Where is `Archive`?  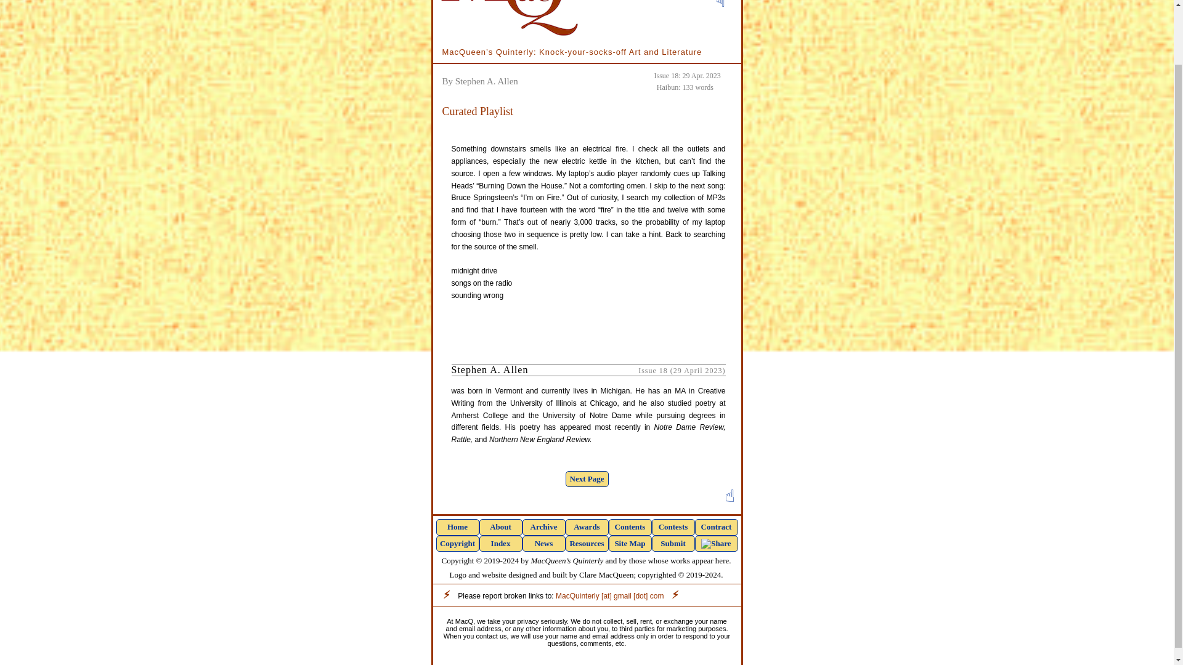 Archive is located at coordinates (543, 527).